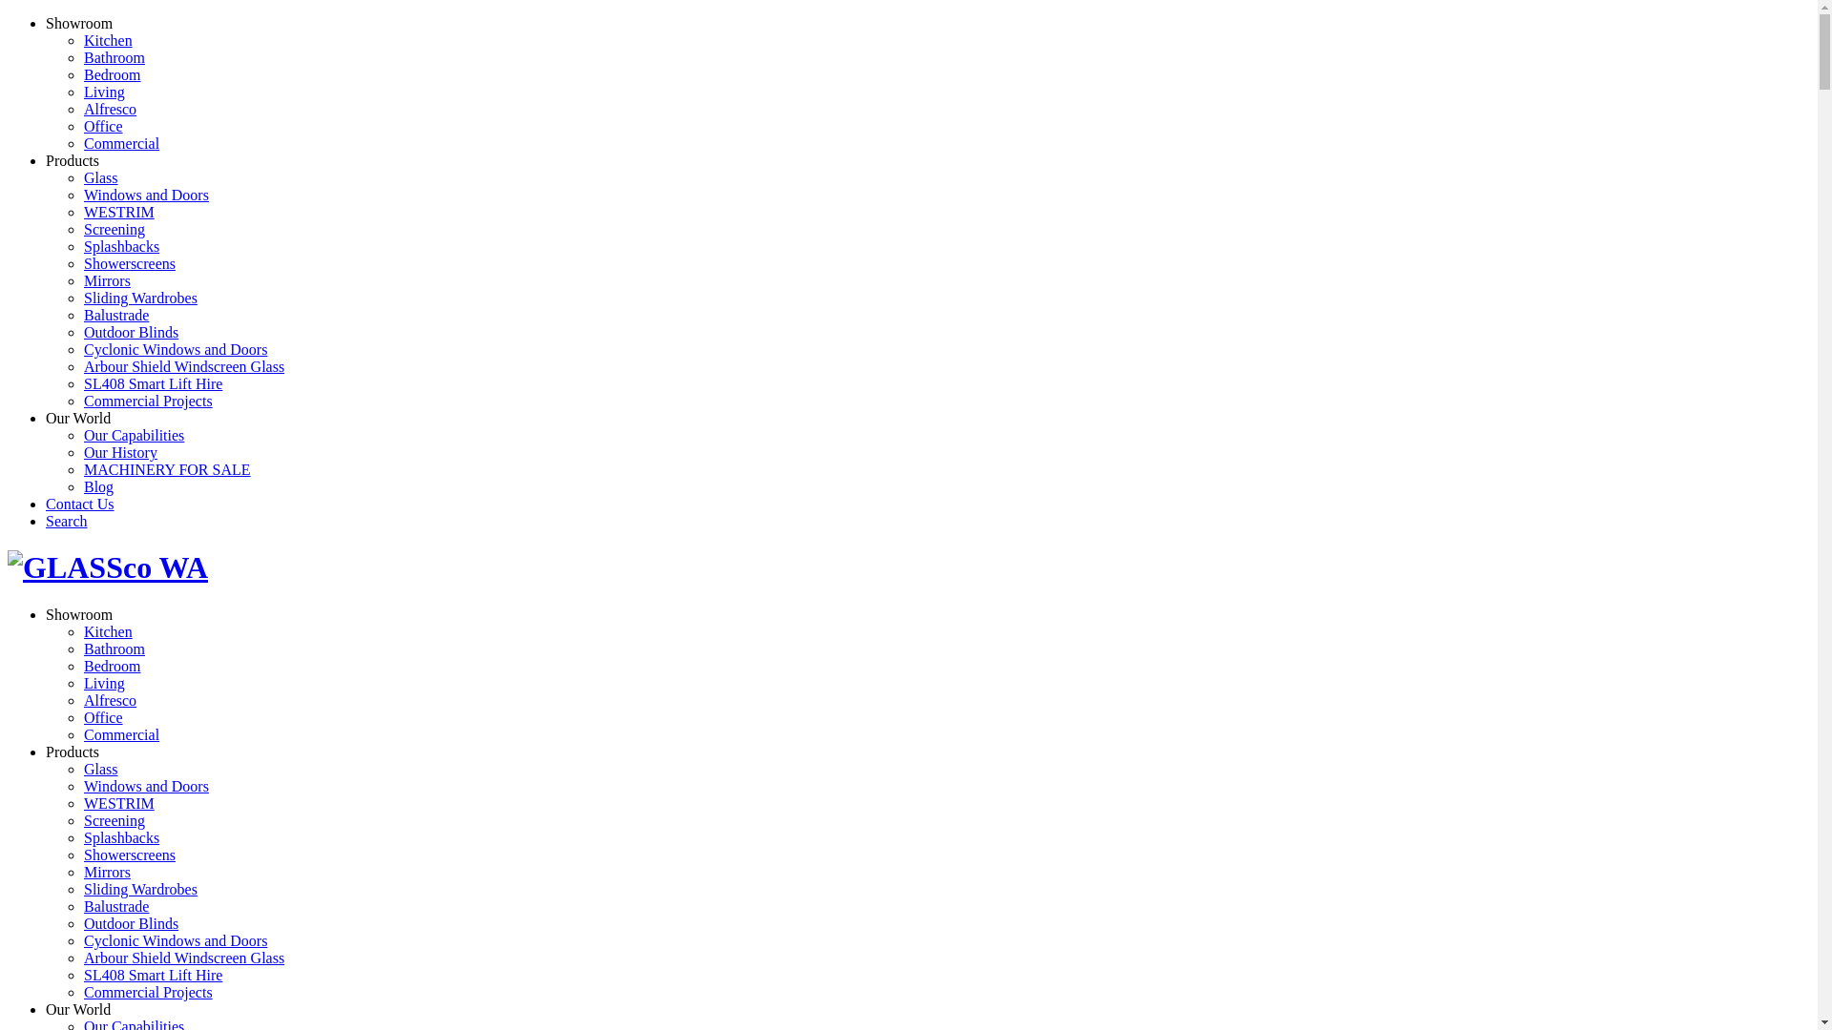  What do you see at coordinates (132, 332) in the screenshot?
I see `Outdoor Blinds` at bounding box center [132, 332].